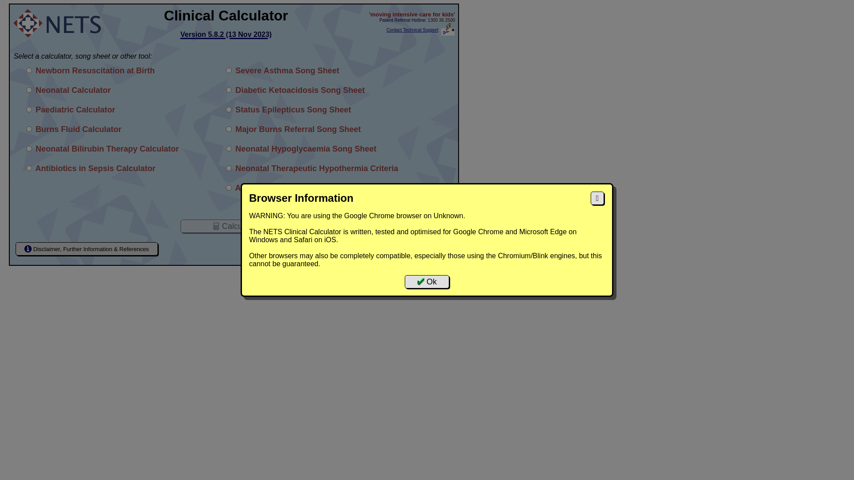 The width and height of the screenshot is (854, 480). I want to click on SevAsthma, so click(229, 70).